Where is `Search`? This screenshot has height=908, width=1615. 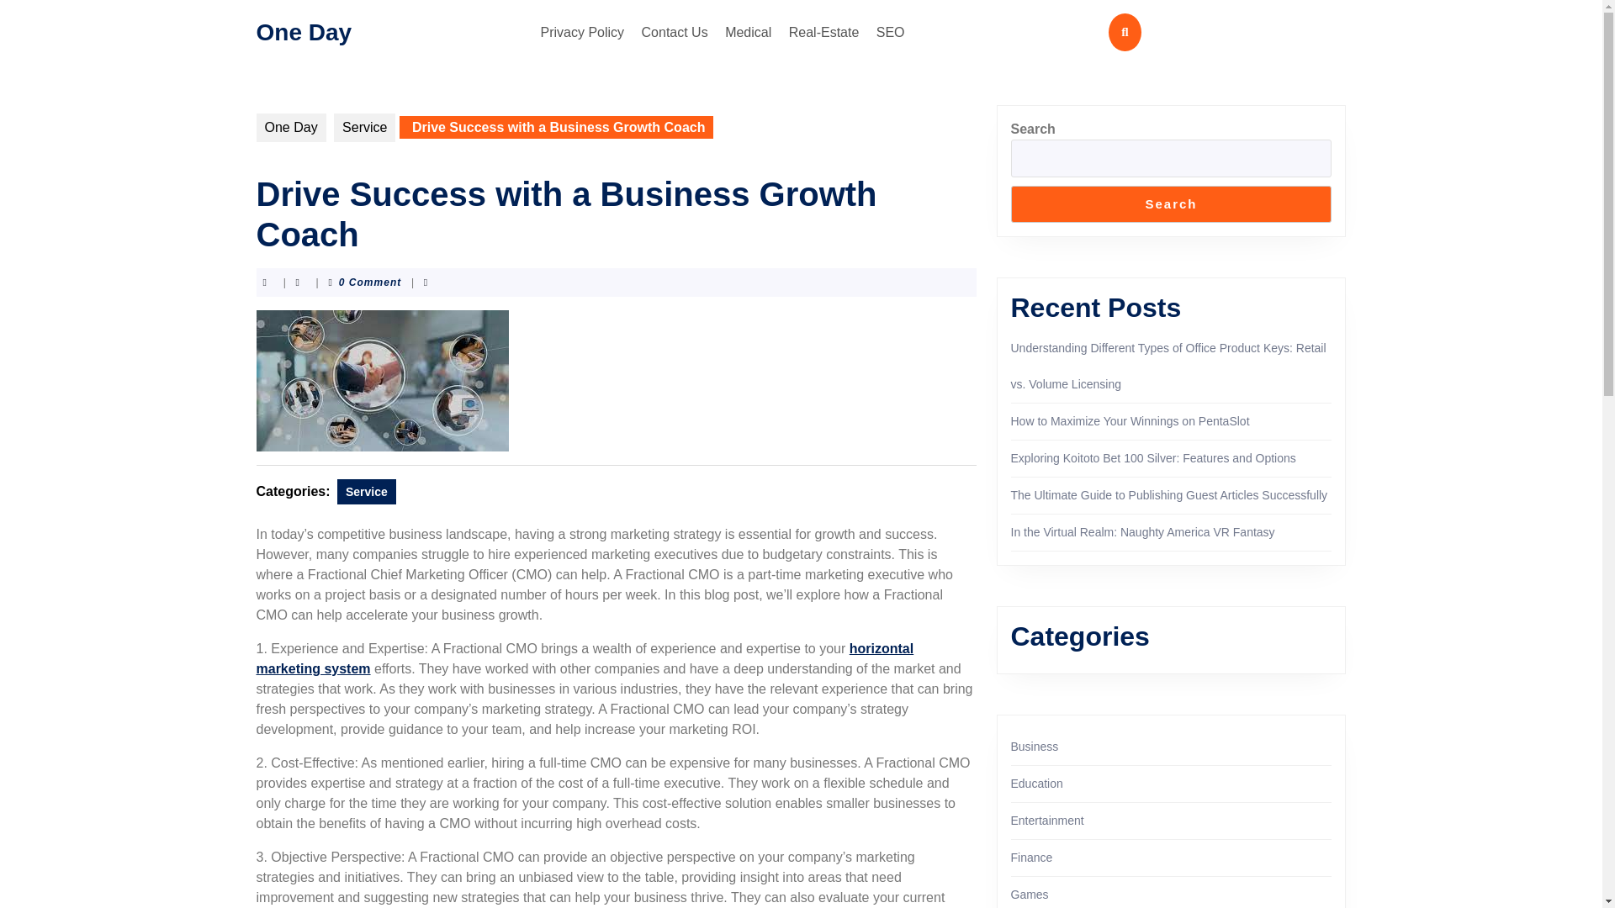
Search is located at coordinates (1171, 203).